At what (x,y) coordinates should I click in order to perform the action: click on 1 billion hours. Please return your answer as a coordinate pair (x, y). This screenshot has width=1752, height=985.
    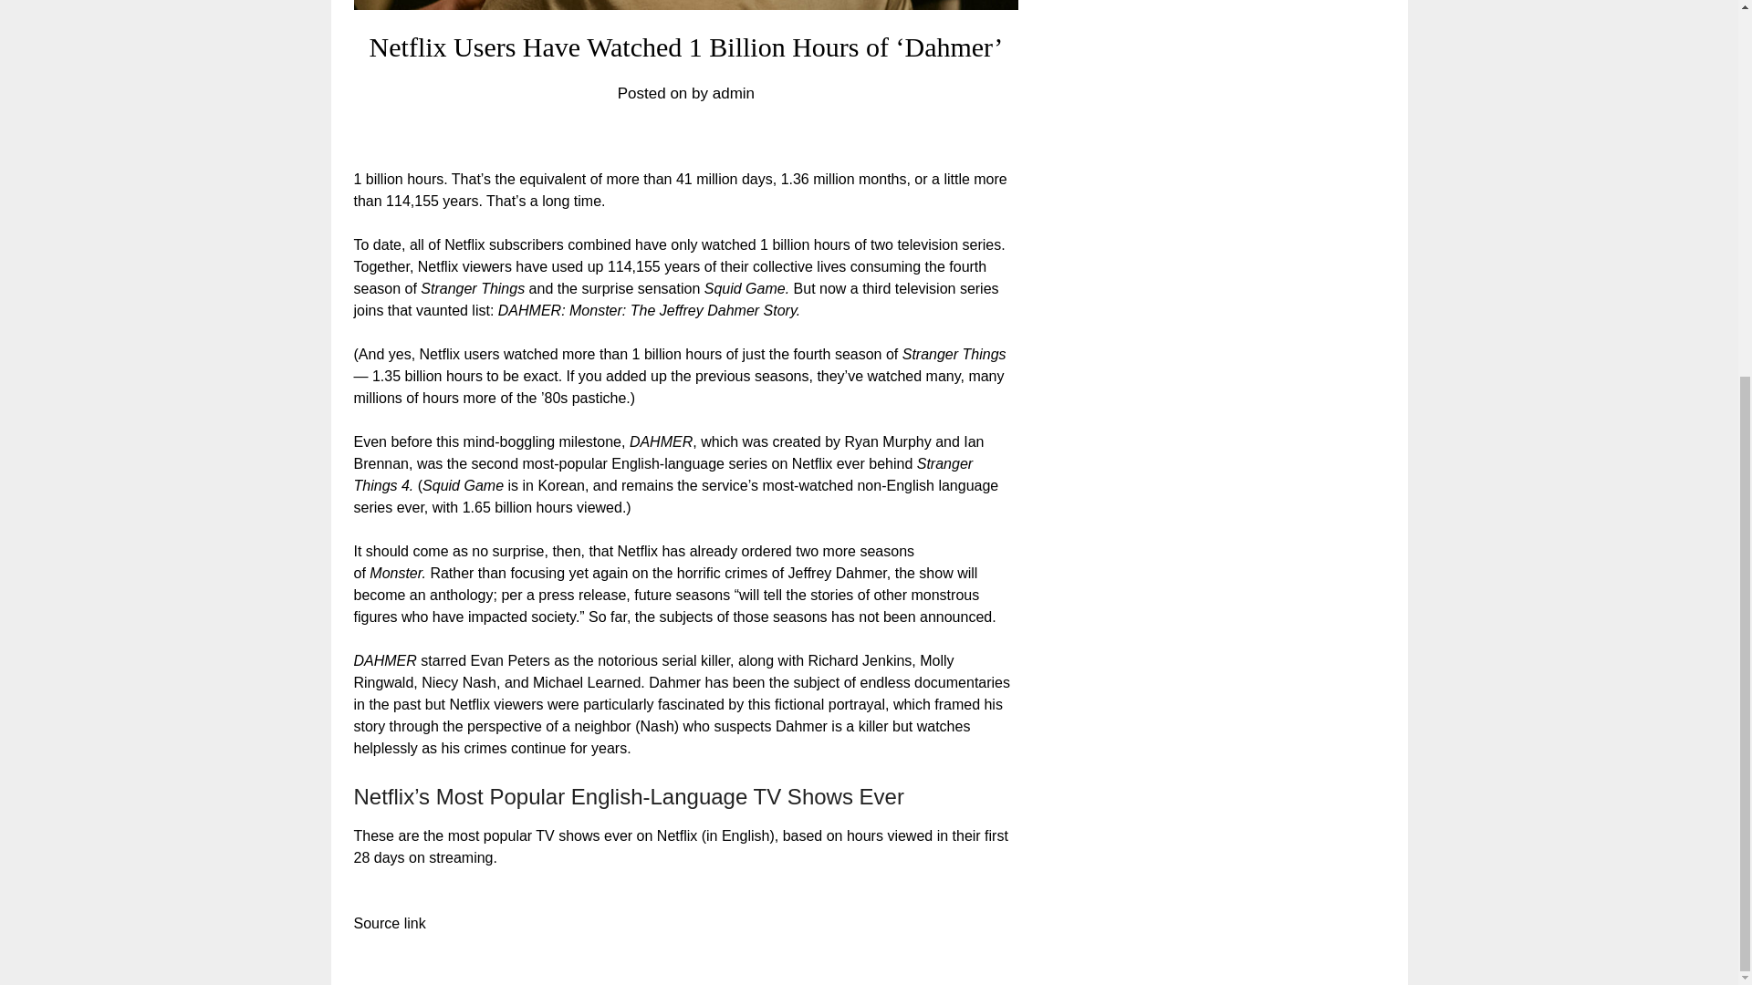
    Looking at the image, I should click on (677, 354).